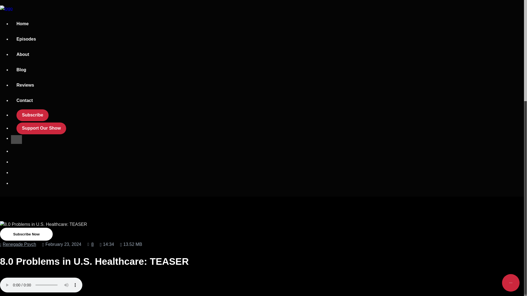 The image size is (527, 296). What do you see at coordinates (32, 115) in the screenshot?
I see `Subscribe` at bounding box center [32, 115].